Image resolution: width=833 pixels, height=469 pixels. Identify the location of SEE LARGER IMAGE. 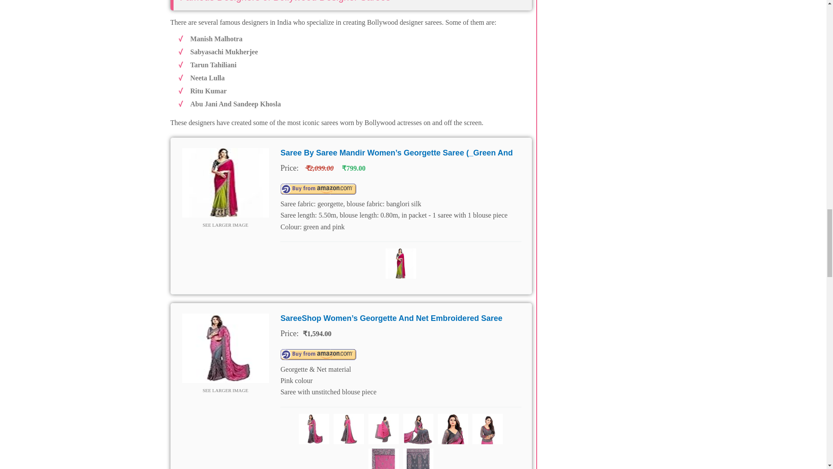
(225, 225).